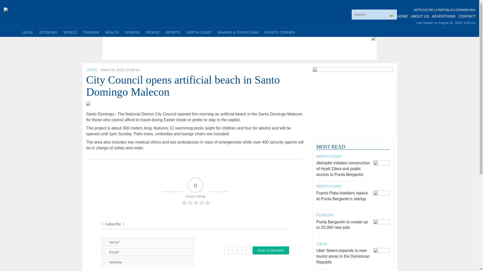  Describe the element at coordinates (112, 32) in the screenshot. I see `HEALTH` at that location.